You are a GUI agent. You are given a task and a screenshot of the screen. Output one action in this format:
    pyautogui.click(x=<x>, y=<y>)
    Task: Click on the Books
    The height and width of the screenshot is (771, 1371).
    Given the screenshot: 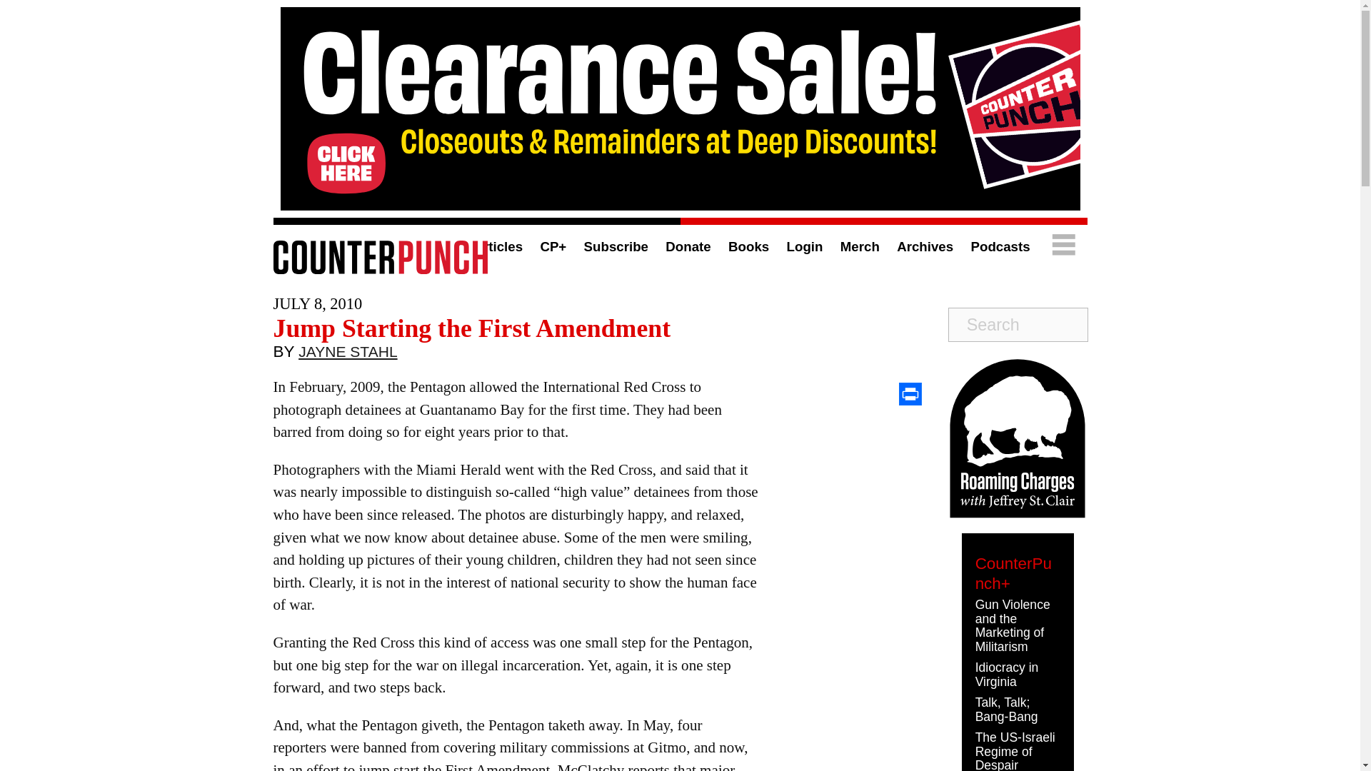 What is the action you would take?
    pyautogui.click(x=748, y=246)
    